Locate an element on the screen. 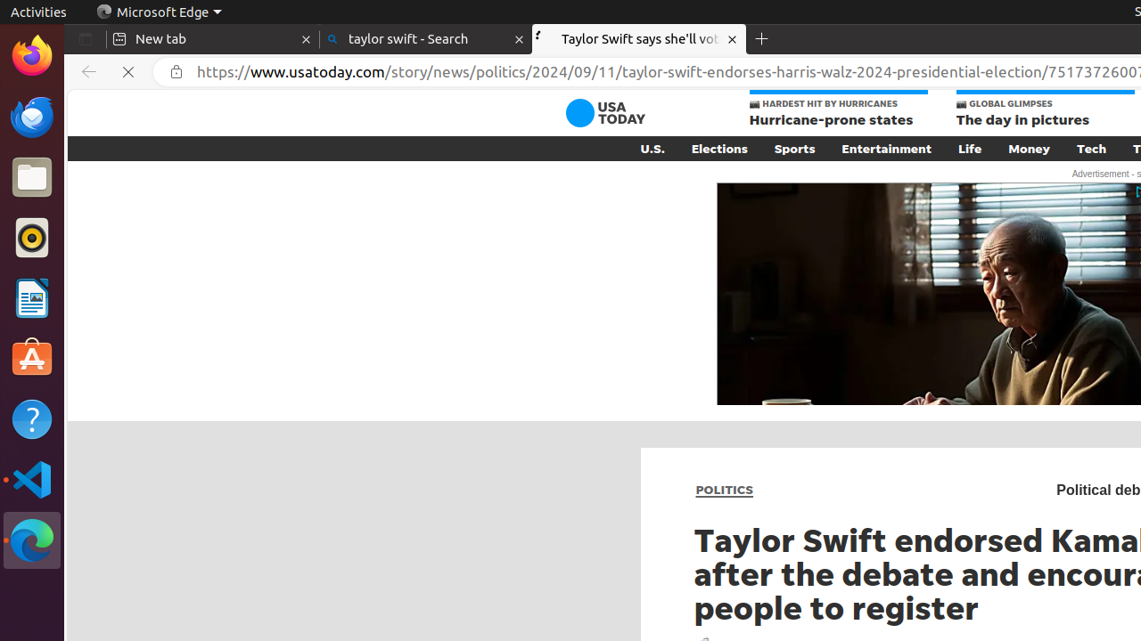 The height and width of the screenshot is (641, 1141). LibreOffice Writer is located at coordinates (32, 297).